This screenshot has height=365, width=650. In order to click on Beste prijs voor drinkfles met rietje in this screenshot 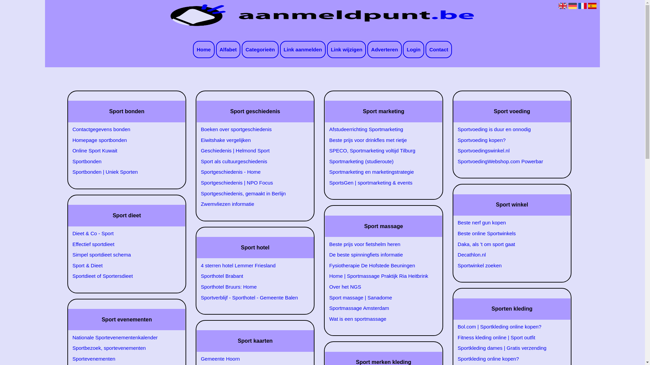, I will do `click(380, 140)`.